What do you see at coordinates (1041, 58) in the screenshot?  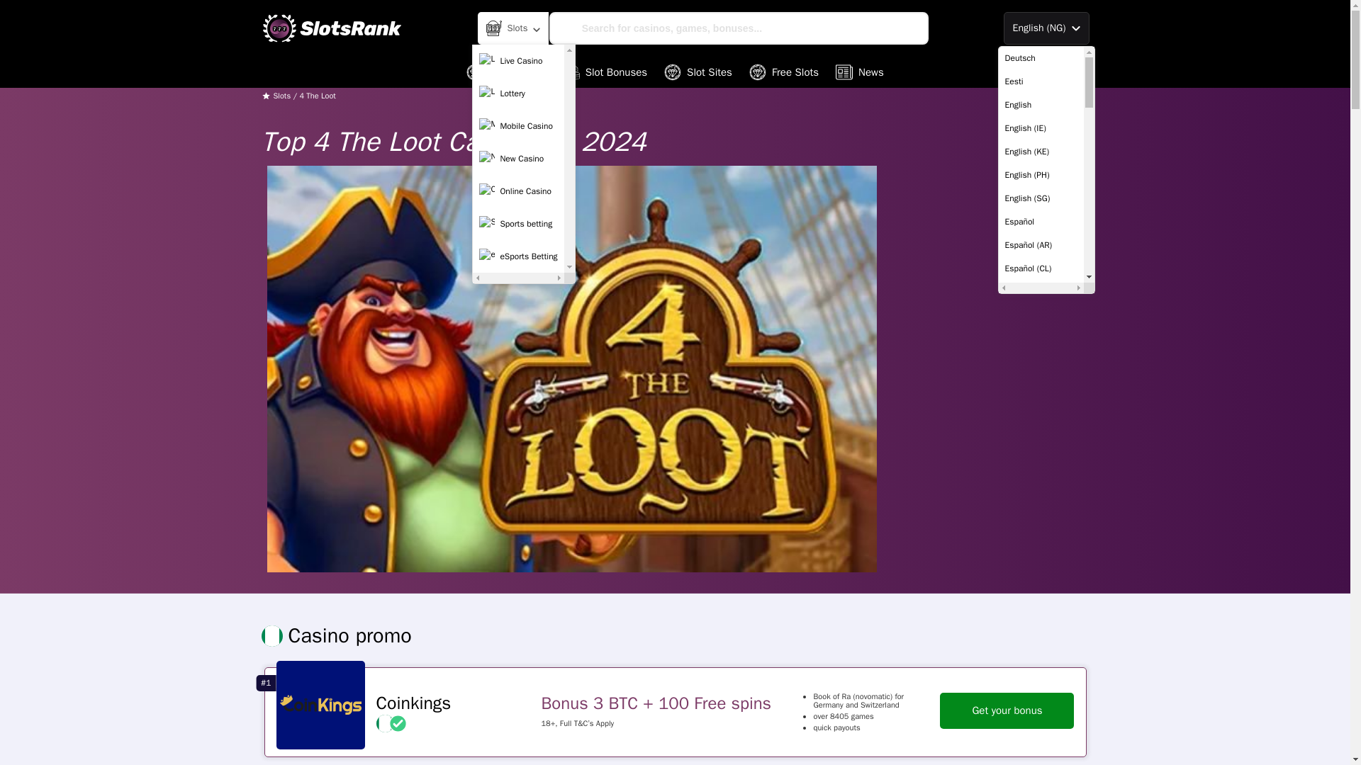 I see `Deutsch` at bounding box center [1041, 58].